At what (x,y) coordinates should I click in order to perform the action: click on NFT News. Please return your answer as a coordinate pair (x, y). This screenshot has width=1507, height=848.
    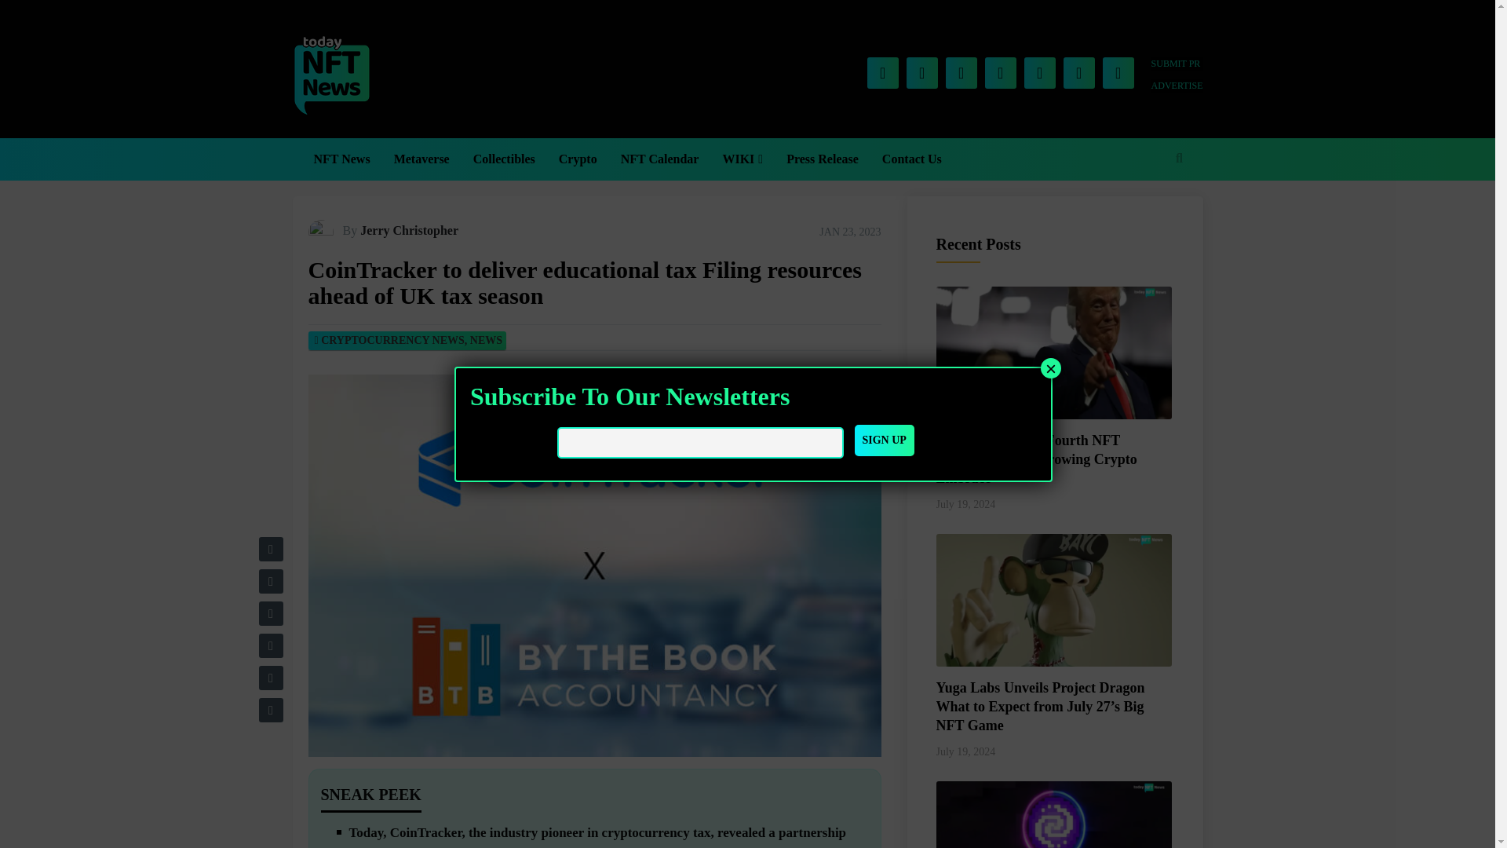
    Looking at the image, I should click on (341, 159).